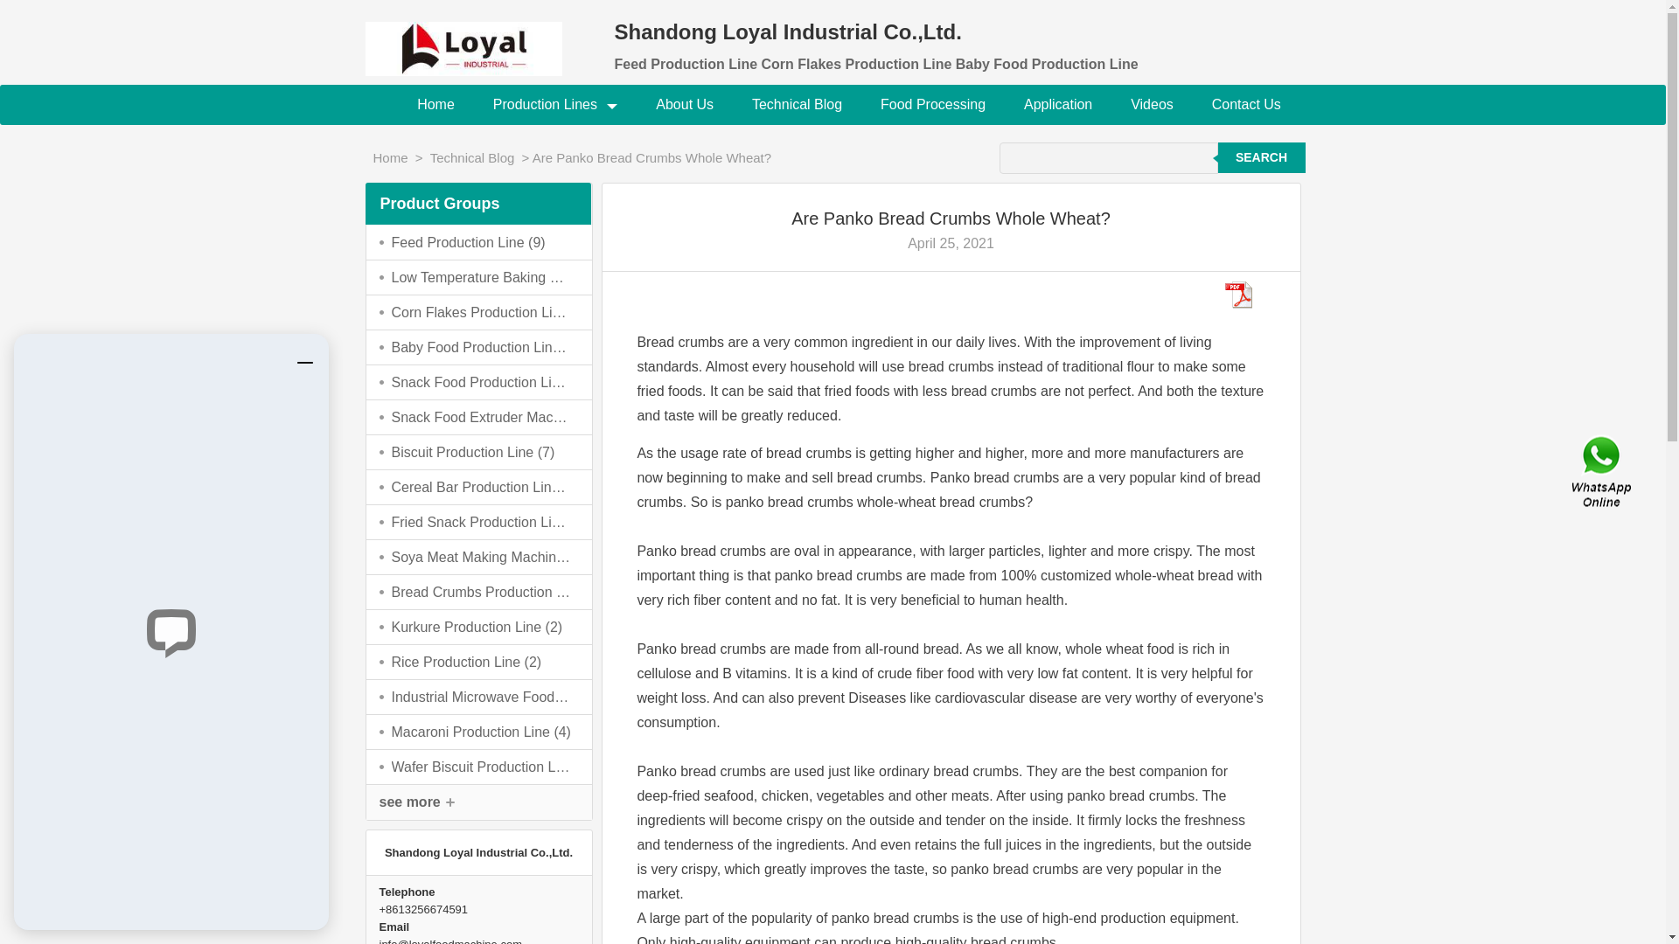 This screenshot has height=944, width=1679. Describe the element at coordinates (555, 105) in the screenshot. I see `Production Lines` at that location.